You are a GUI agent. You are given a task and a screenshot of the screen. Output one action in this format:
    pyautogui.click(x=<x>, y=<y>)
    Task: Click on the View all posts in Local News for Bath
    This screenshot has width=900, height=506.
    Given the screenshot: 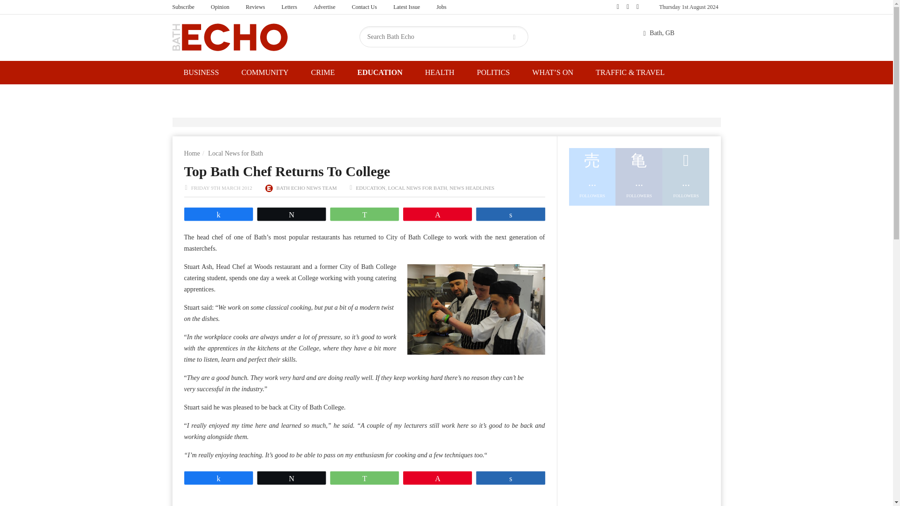 What is the action you would take?
    pyautogui.click(x=417, y=188)
    